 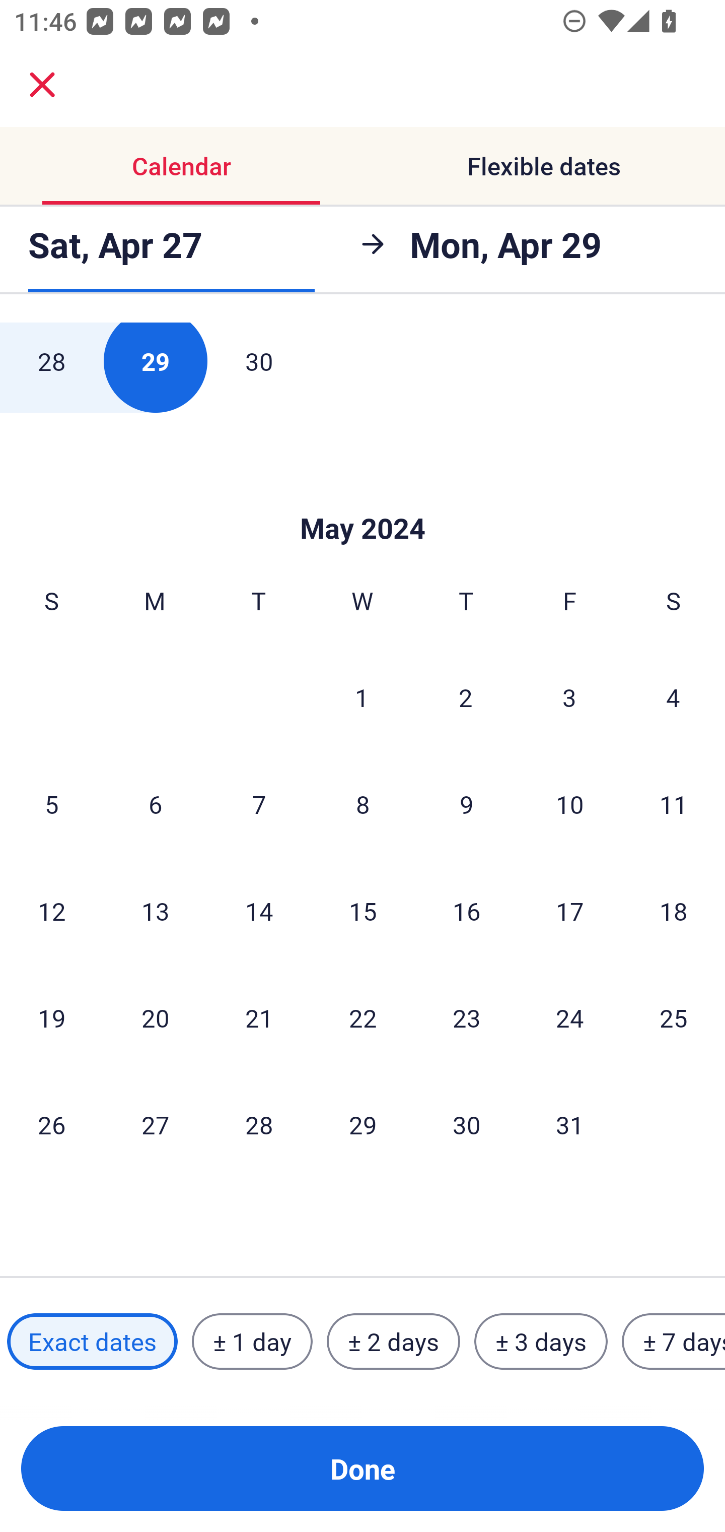 I want to click on 13 Monday, May 13, 2024, so click(x=155, y=911).